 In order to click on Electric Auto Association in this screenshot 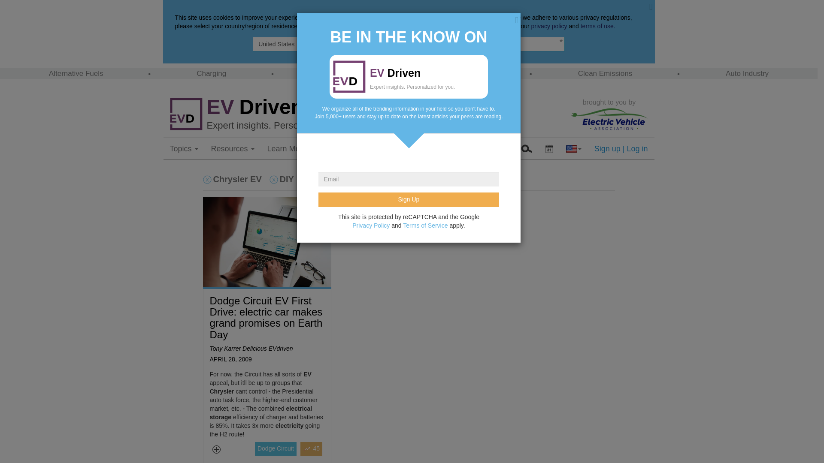, I will do `click(609, 118)`.